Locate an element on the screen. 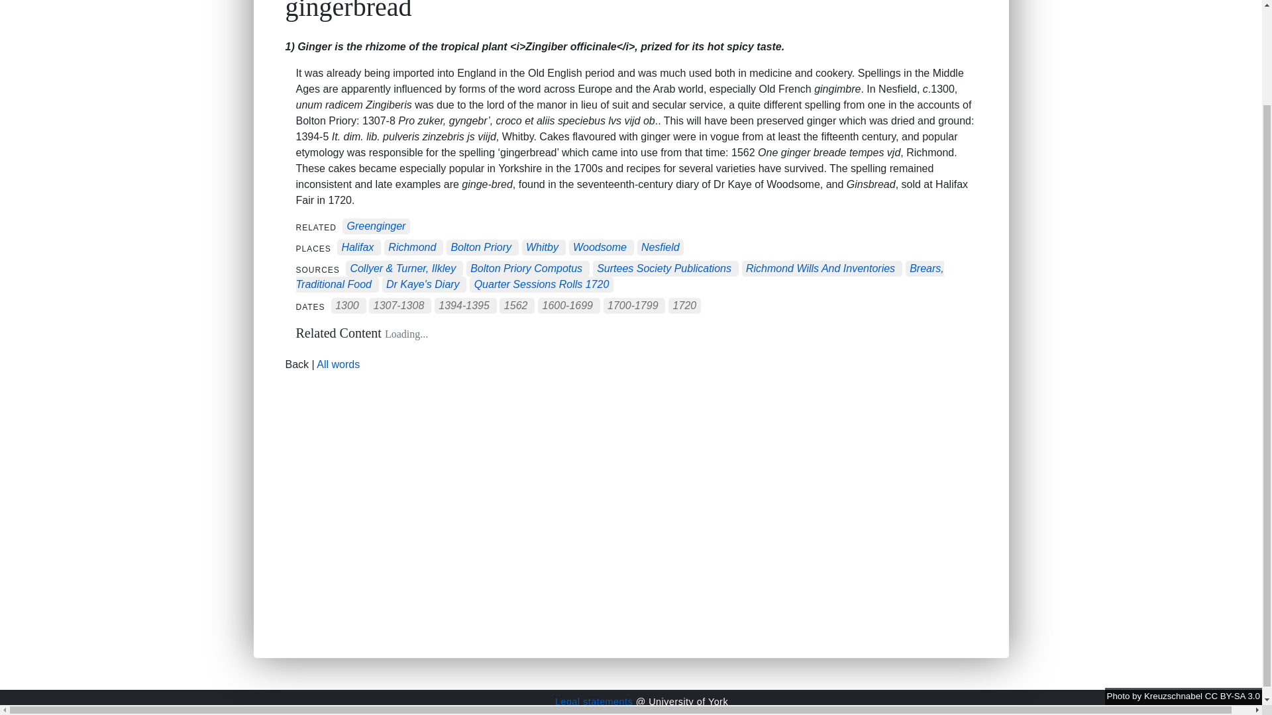  Legal statements is located at coordinates (594, 702).